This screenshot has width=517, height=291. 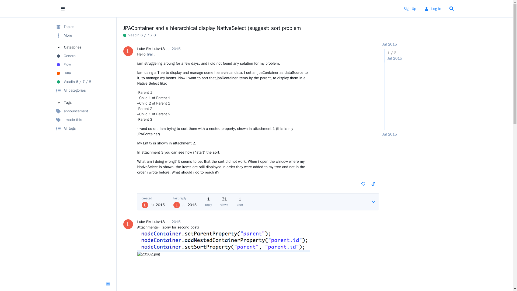 What do you see at coordinates (83, 111) in the screenshot?
I see `announcement` at bounding box center [83, 111].